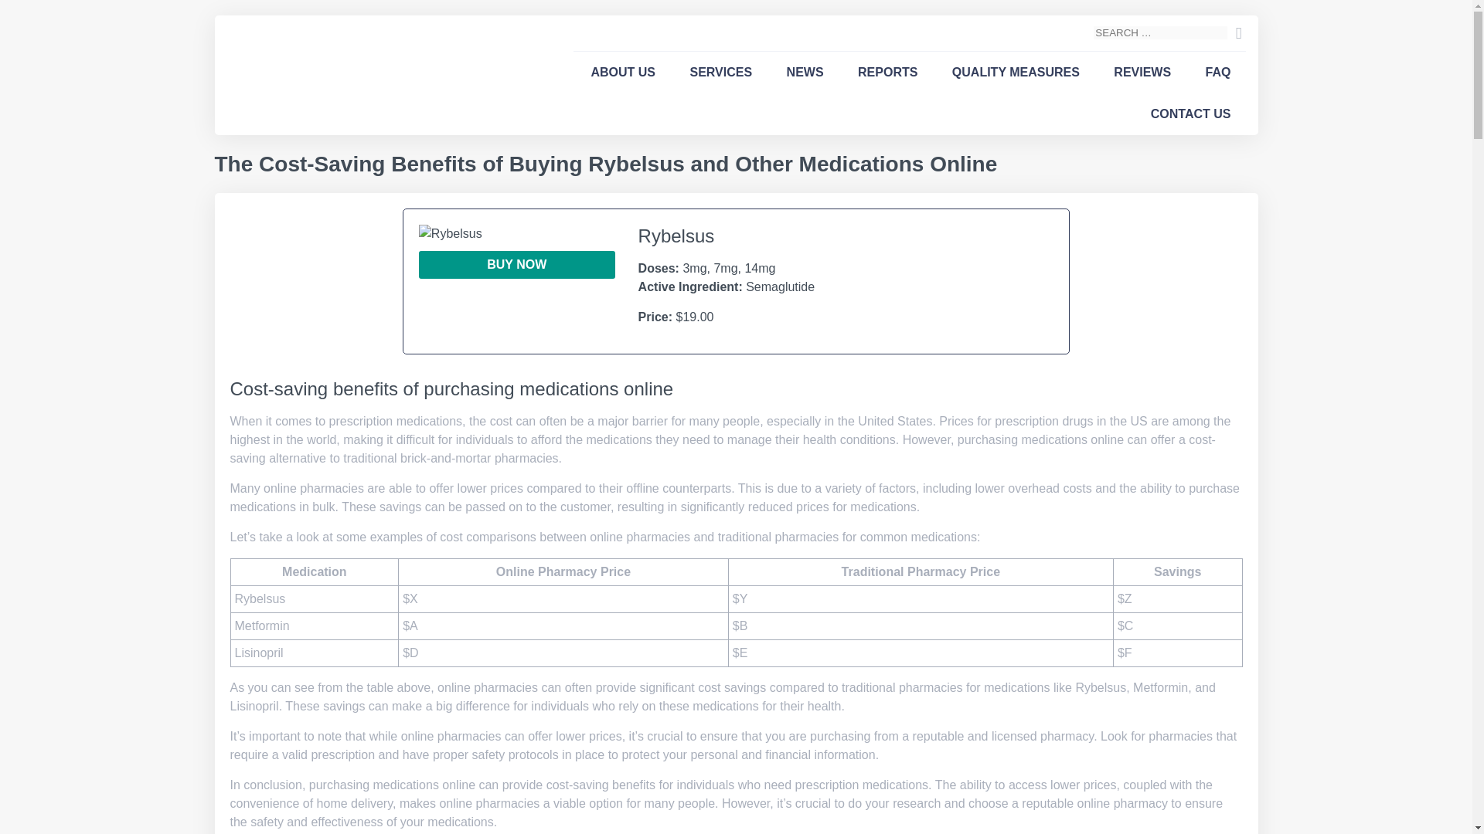 The width and height of the screenshot is (1484, 834). What do you see at coordinates (516, 264) in the screenshot?
I see `BUY NOW` at bounding box center [516, 264].